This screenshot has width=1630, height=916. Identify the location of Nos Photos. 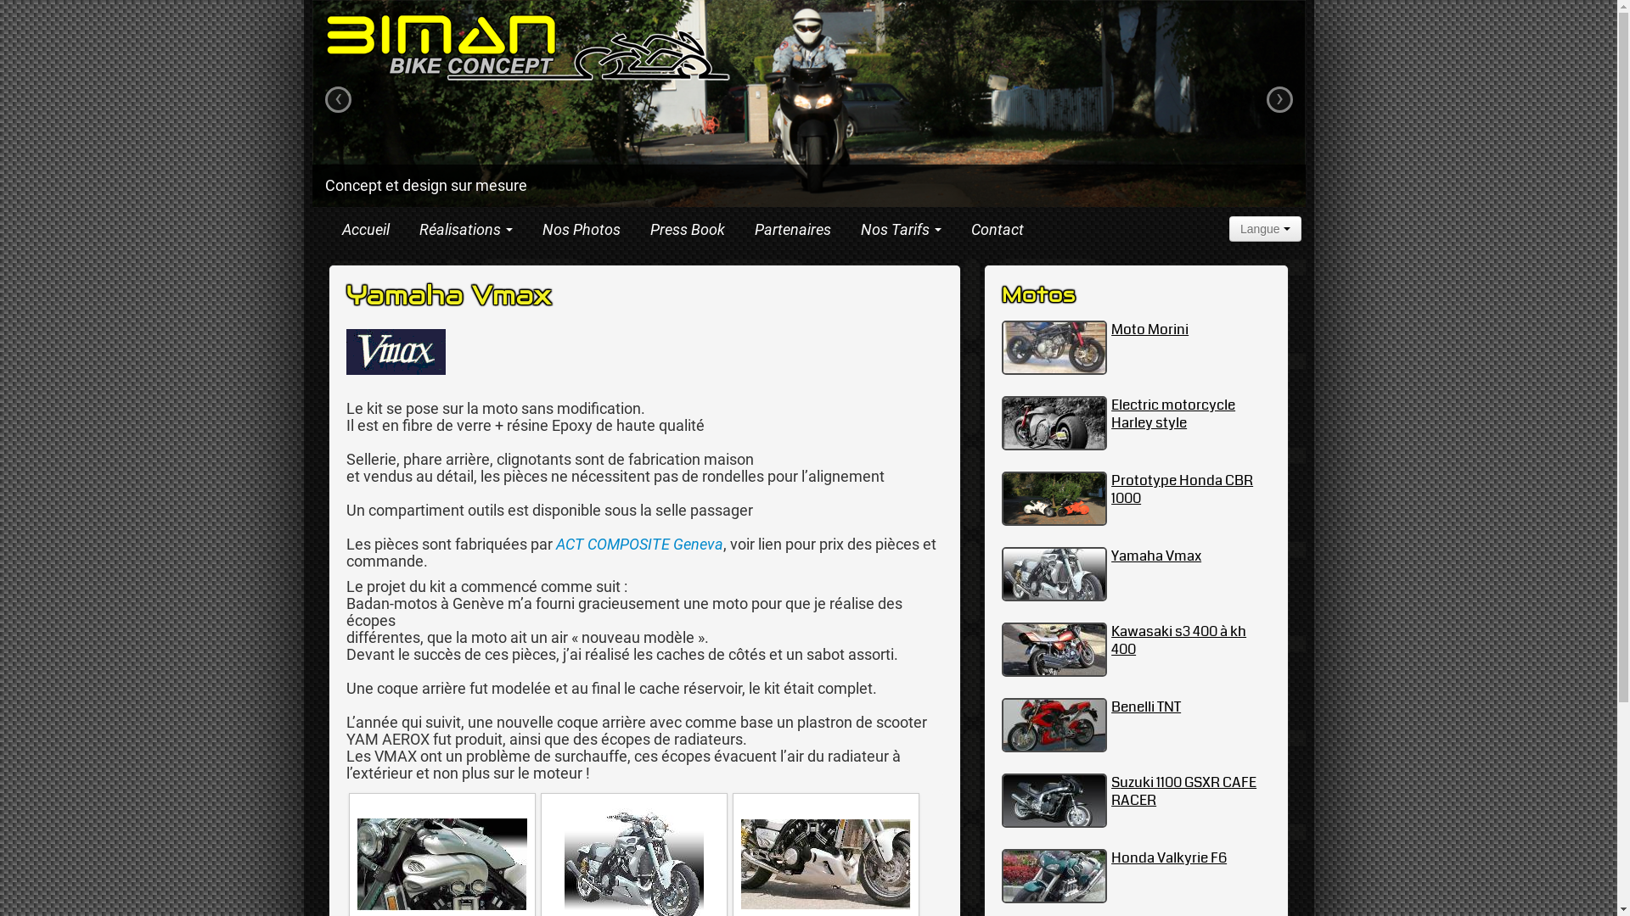
(582, 230).